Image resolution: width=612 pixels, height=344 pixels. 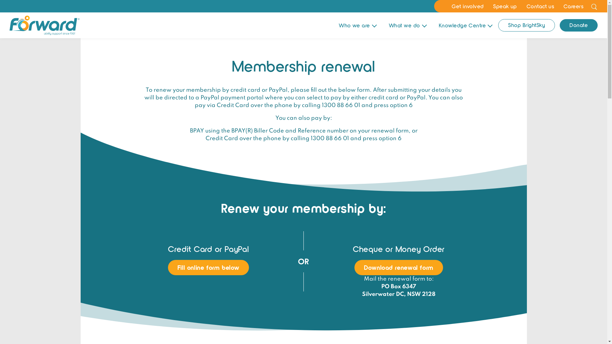 What do you see at coordinates (358, 25) in the screenshot?
I see `Who we are` at bounding box center [358, 25].